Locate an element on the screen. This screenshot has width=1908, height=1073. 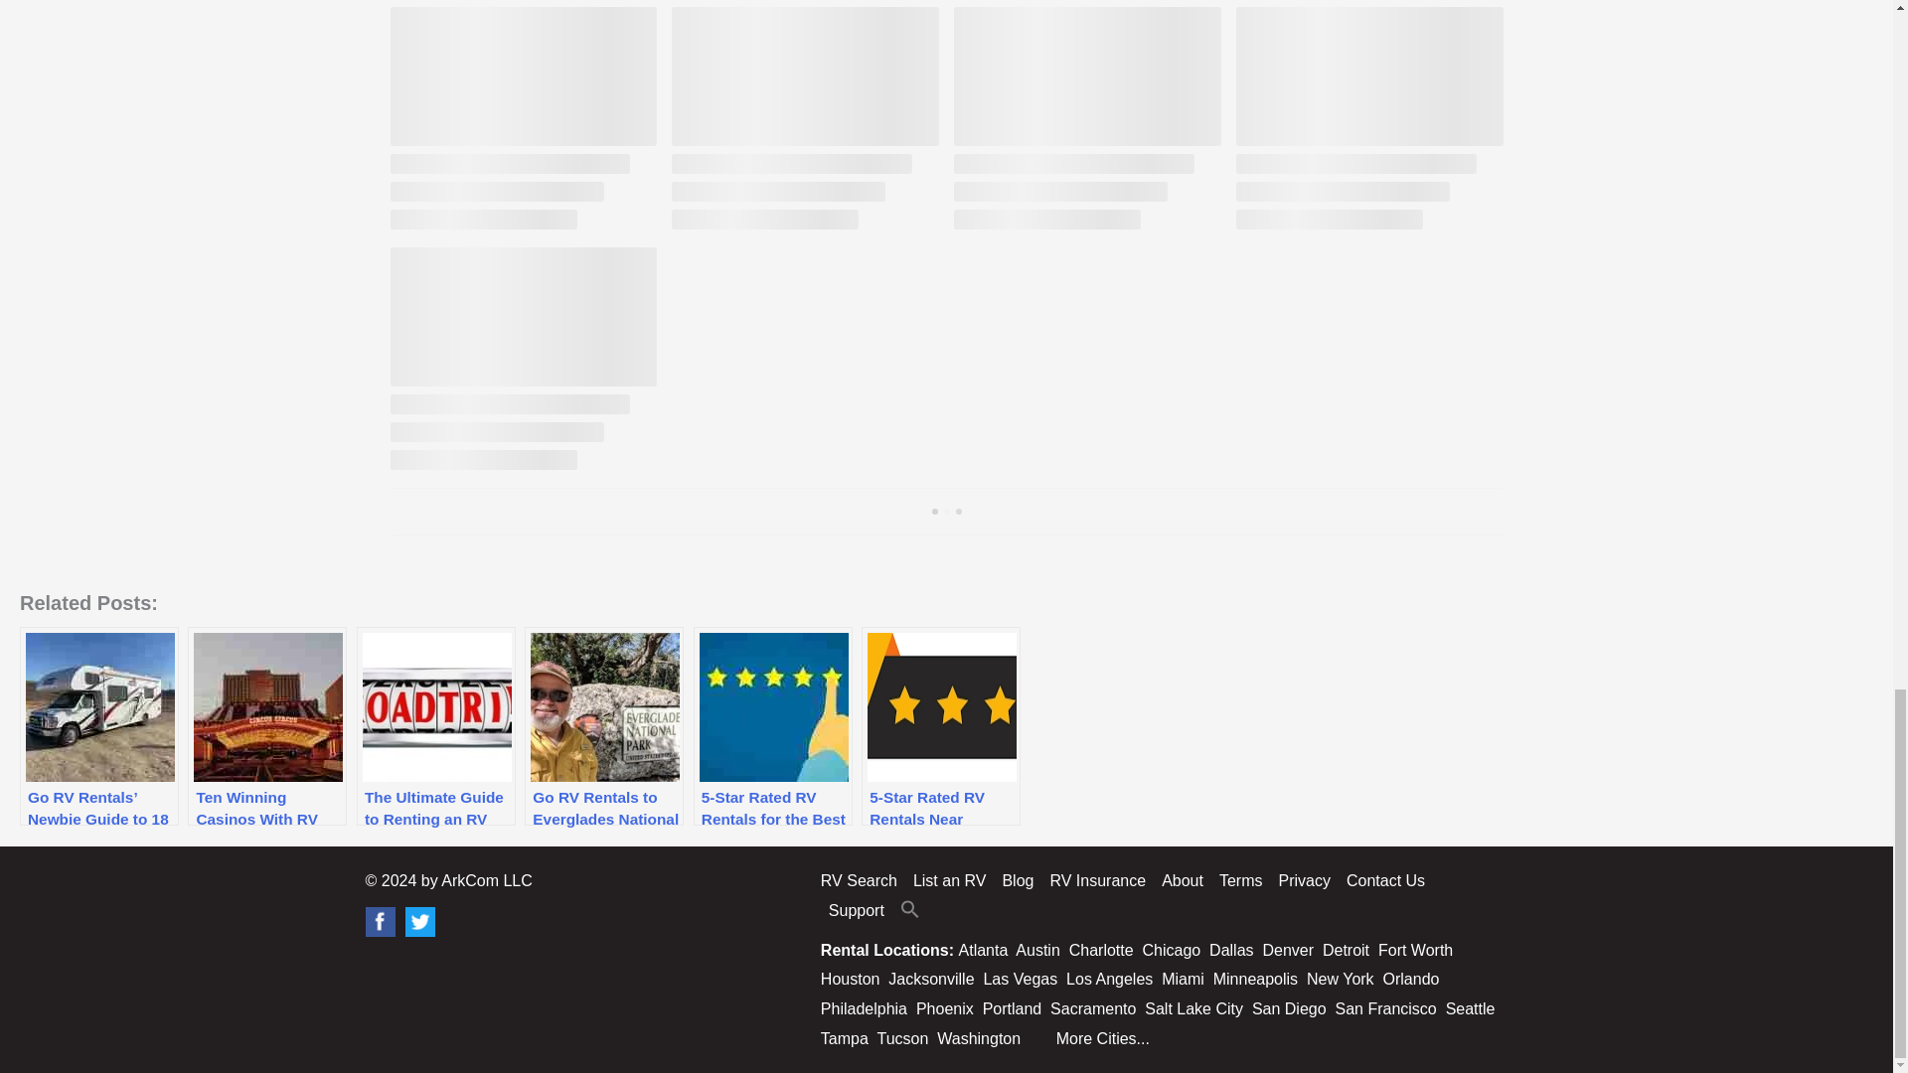
About is located at coordinates (1183, 880).